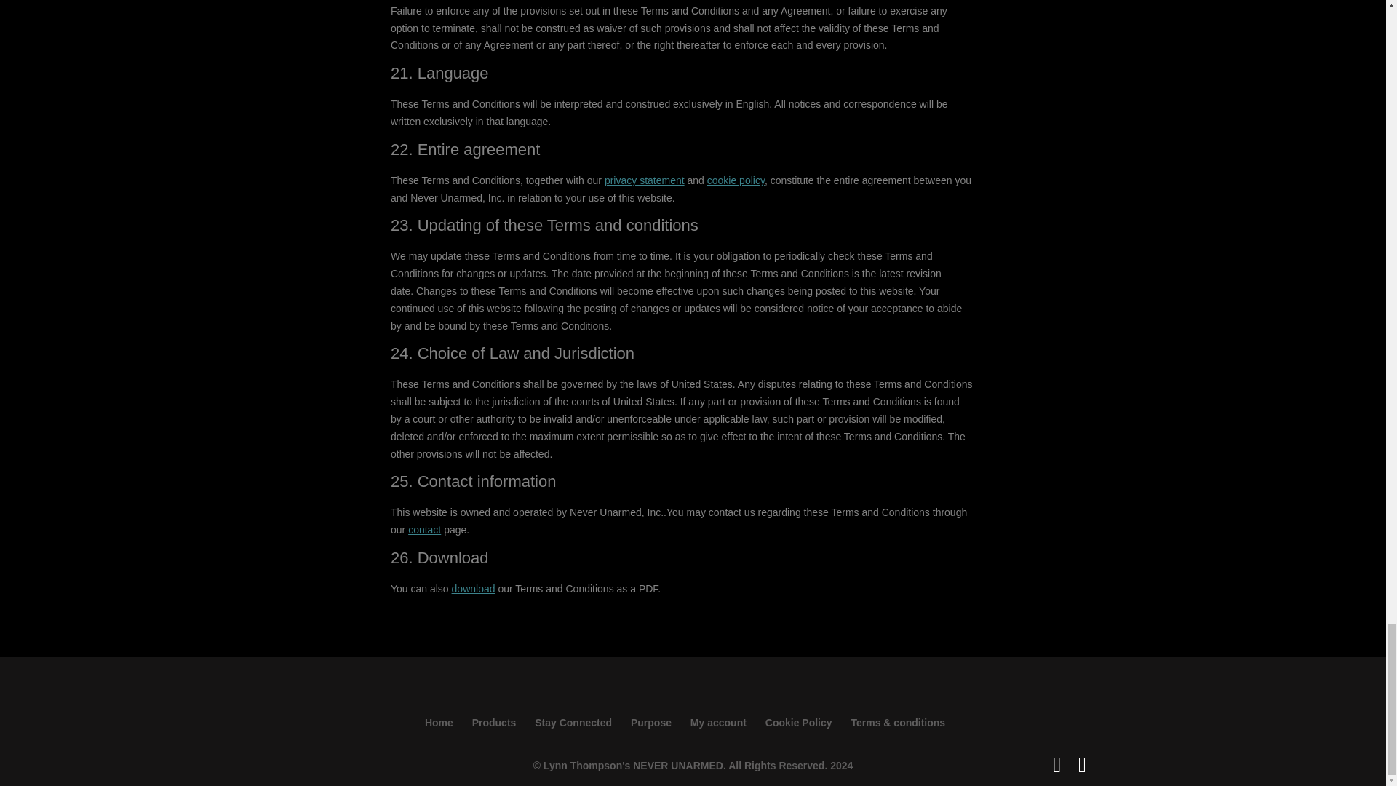  Describe the element at coordinates (717, 722) in the screenshot. I see `My account` at that location.